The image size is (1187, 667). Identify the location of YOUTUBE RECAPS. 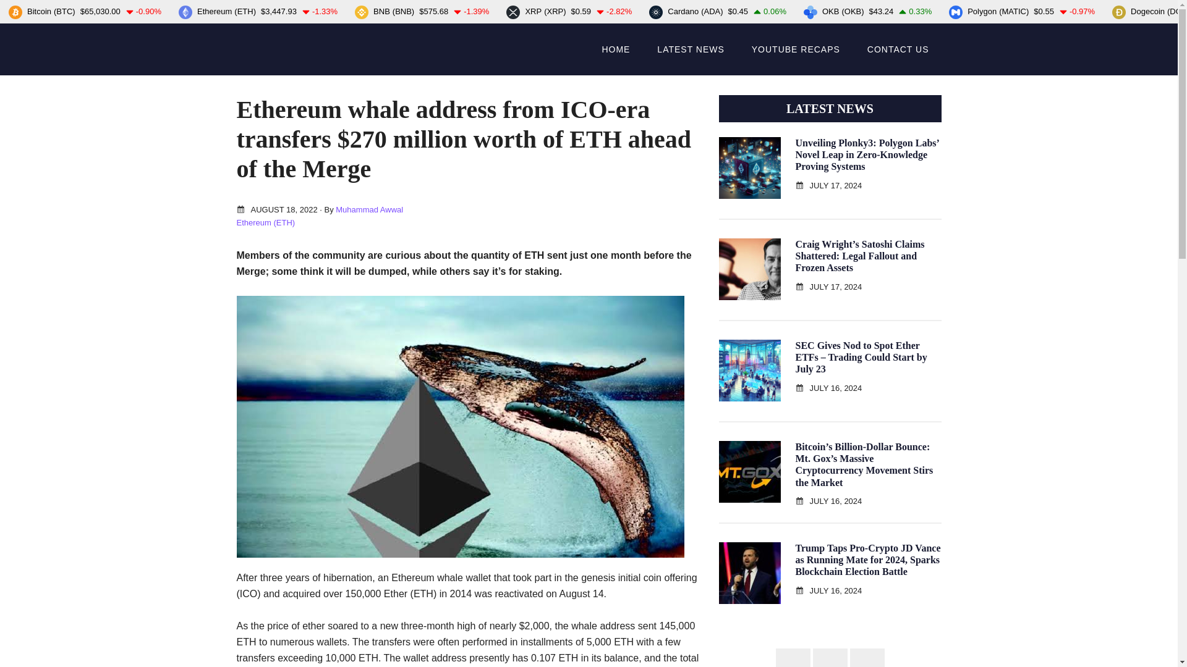
(796, 49).